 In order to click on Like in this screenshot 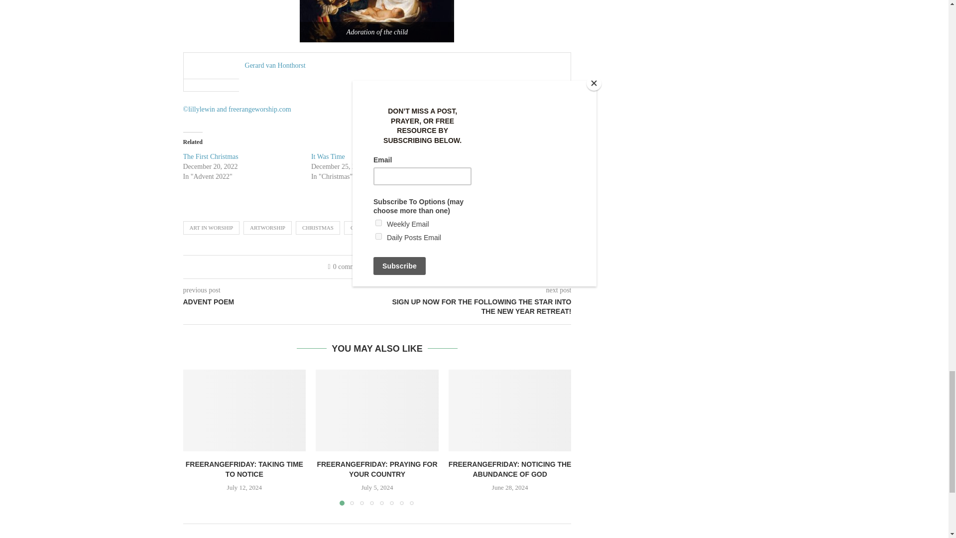, I will do `click(393, 267)`.